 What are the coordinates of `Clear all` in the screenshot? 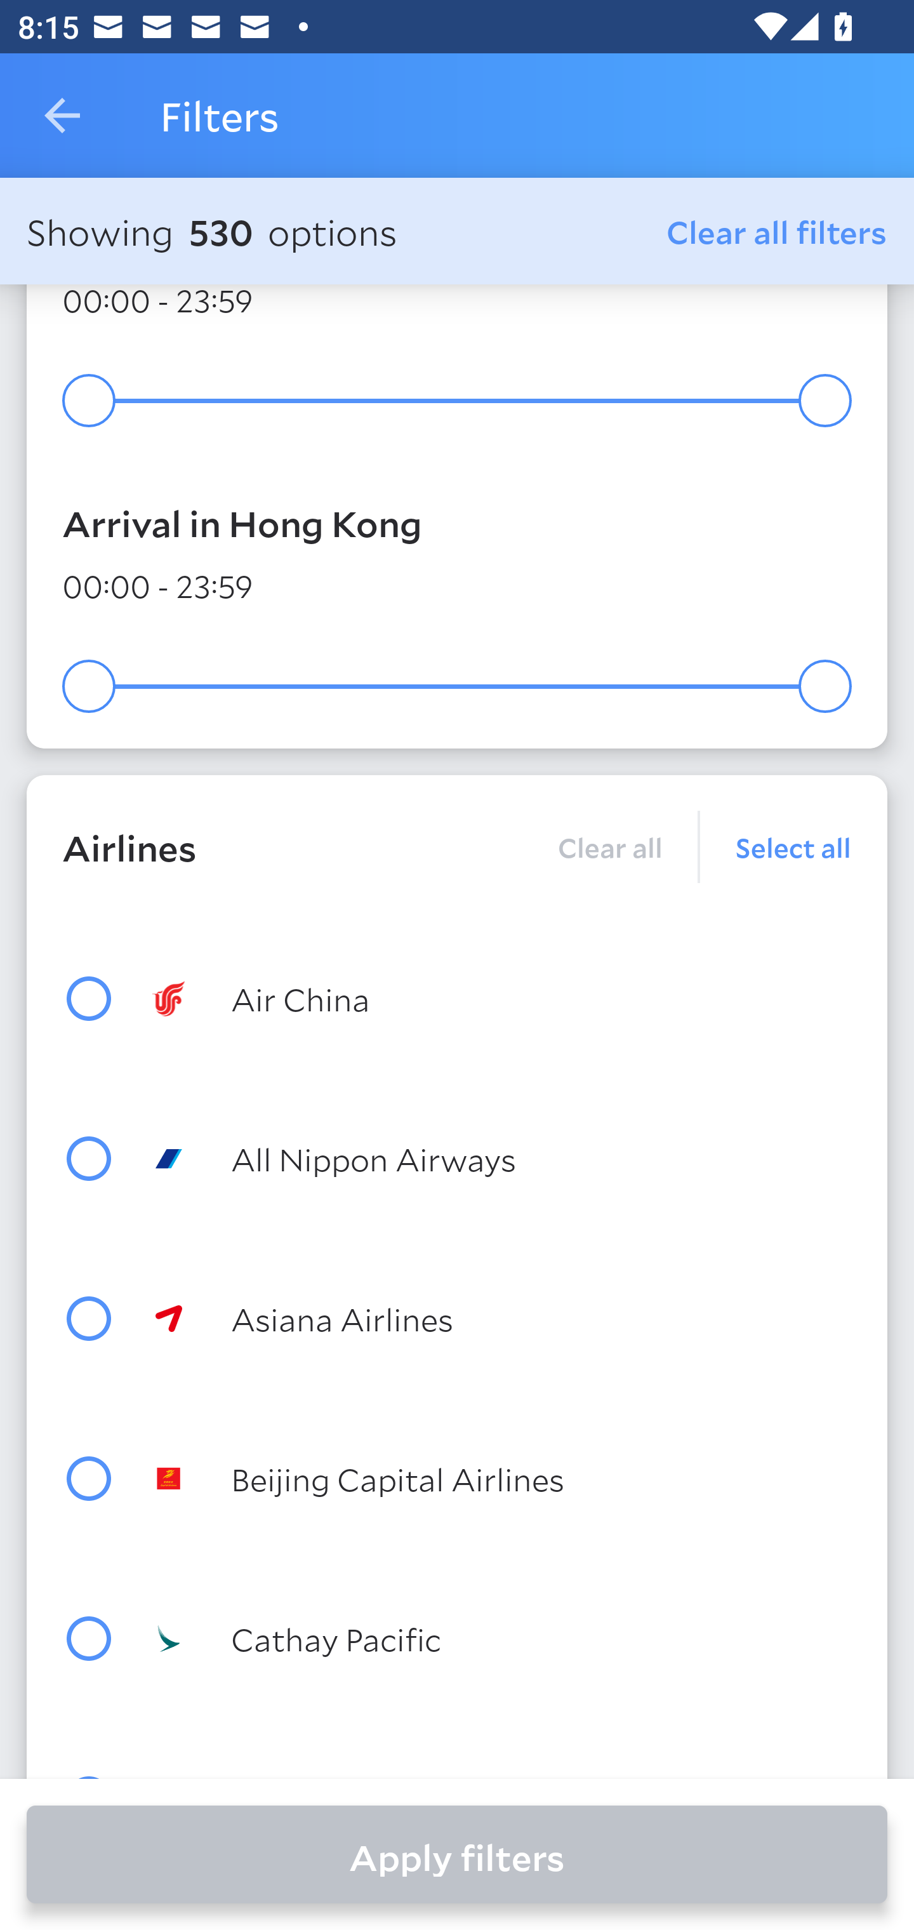 It's located at (609, 847).